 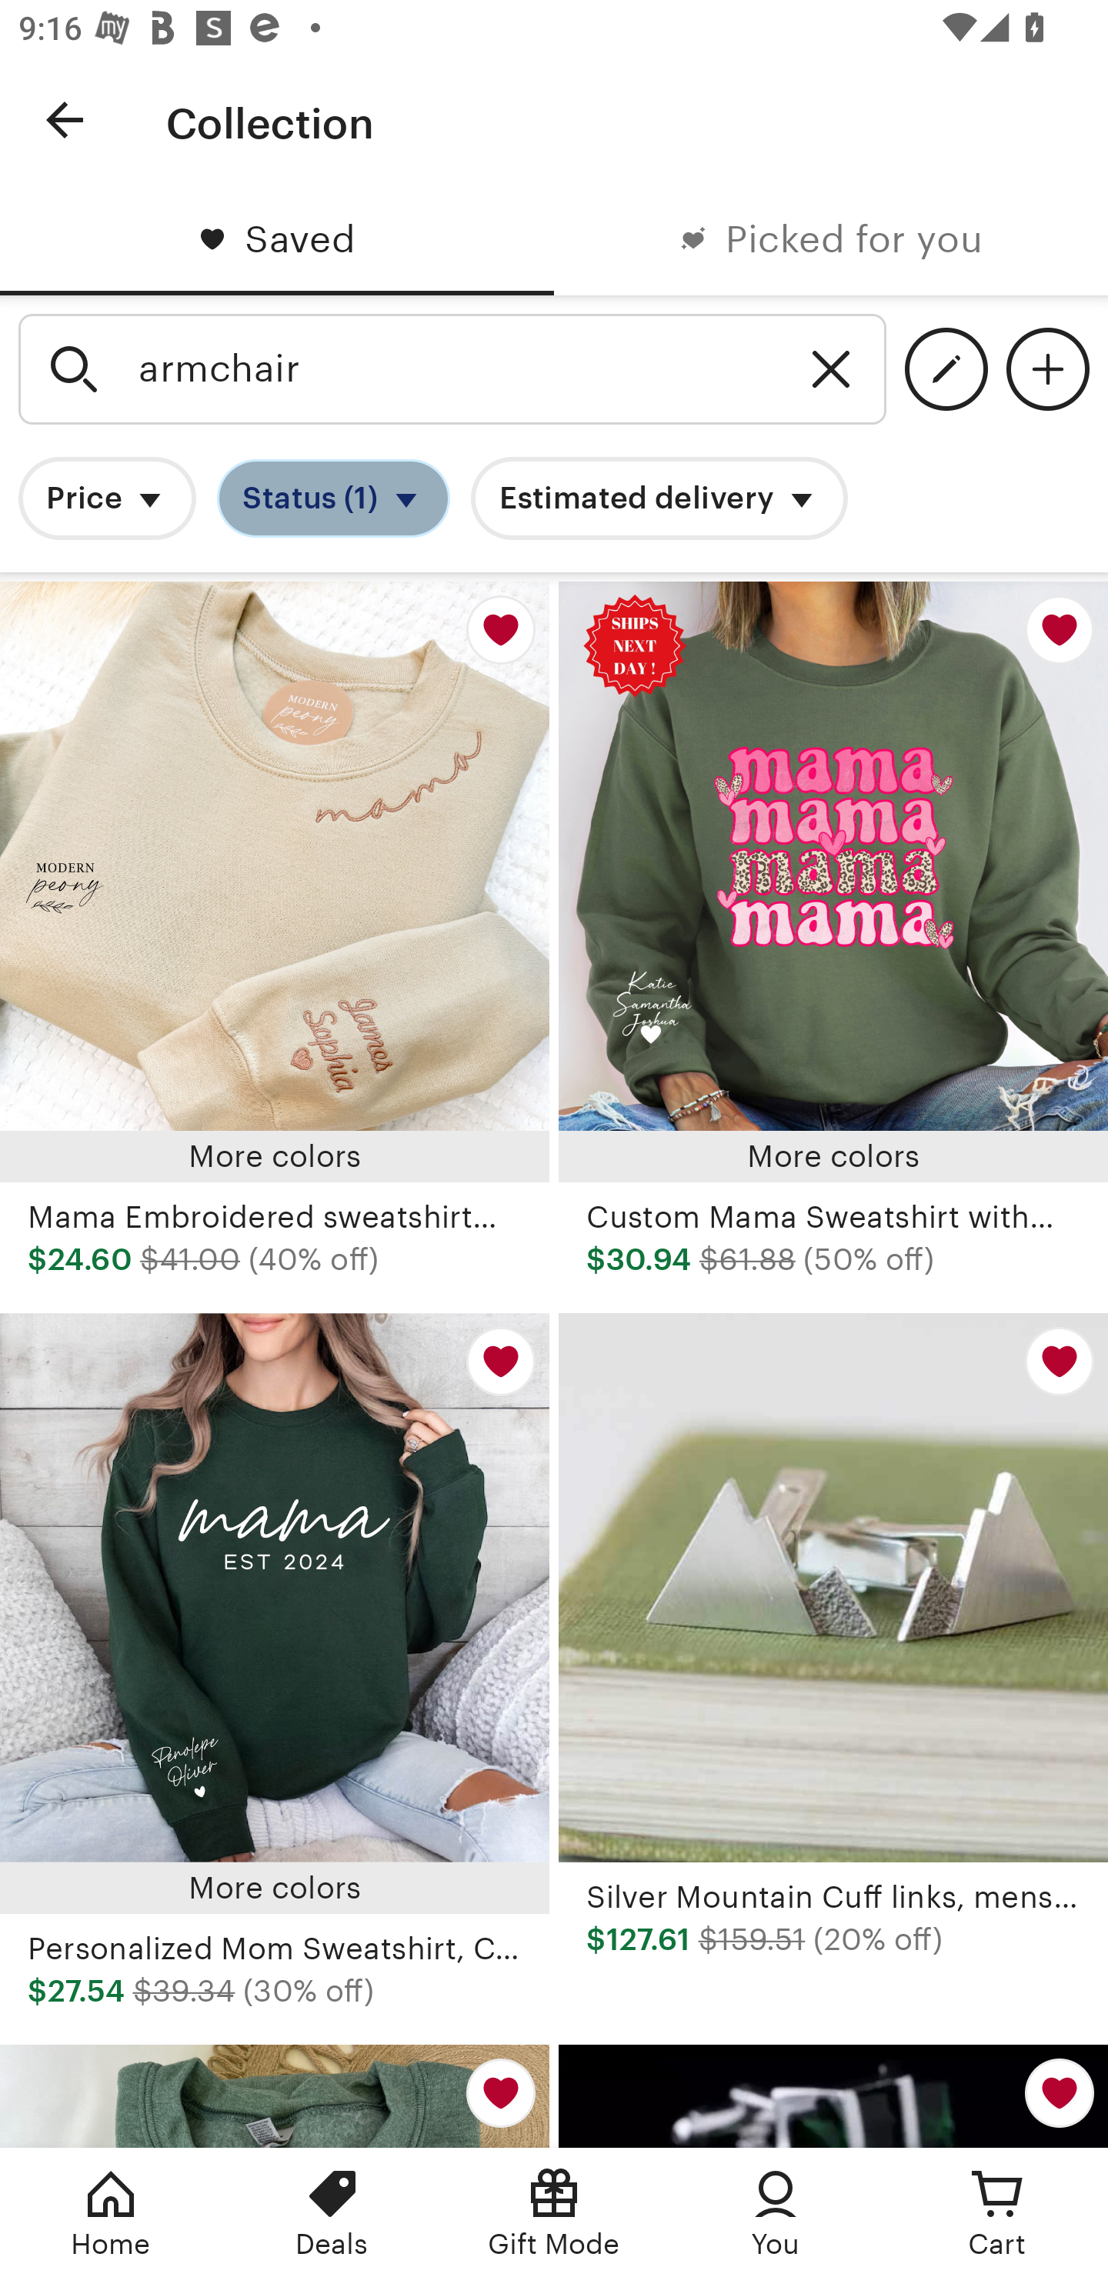 What do you see at coordinates (333, 498) in the screenshot?
I see `Status (1)` at bounding box center [333, 498].